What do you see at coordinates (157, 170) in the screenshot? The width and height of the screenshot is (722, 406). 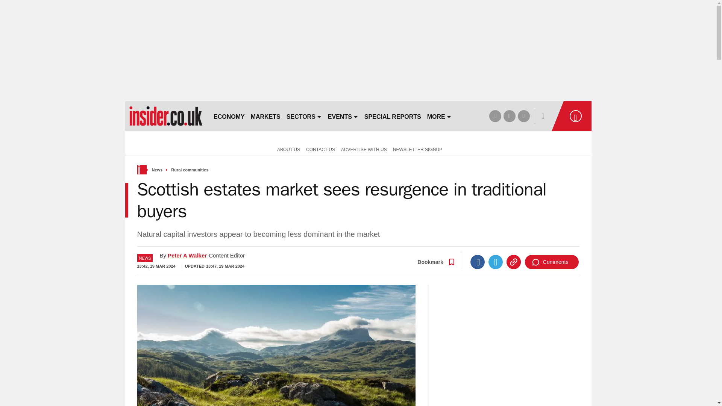 I see `News` at bounding box center [157, 170].